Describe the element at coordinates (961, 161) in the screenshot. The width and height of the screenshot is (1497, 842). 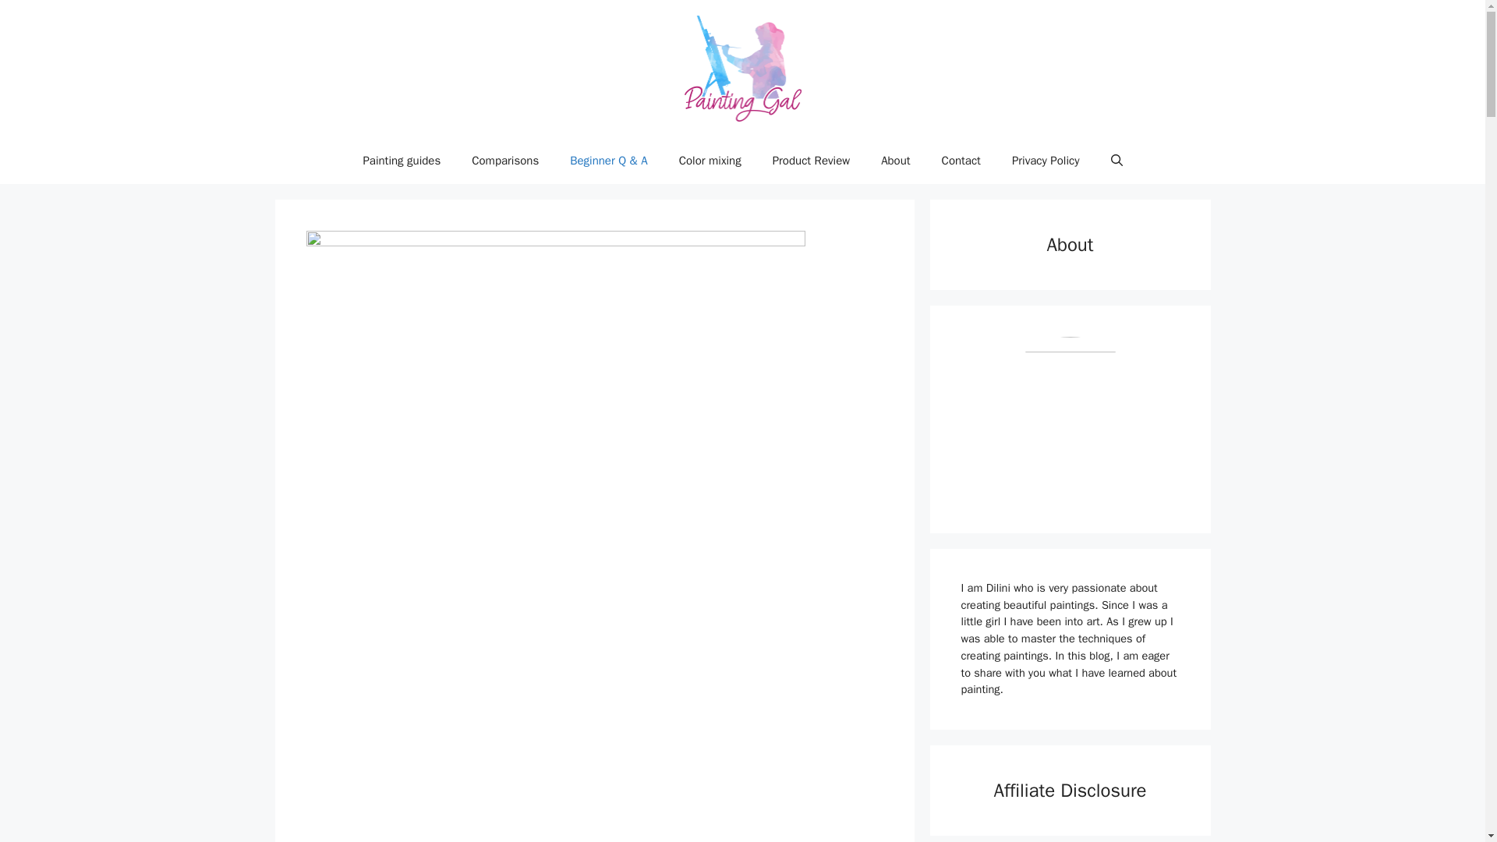
I see `Contact` at that location.